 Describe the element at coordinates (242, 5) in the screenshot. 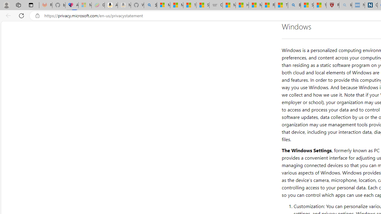

I see `How I Got Rid of Microsoft Edge's Unnecessary Features` at that location.